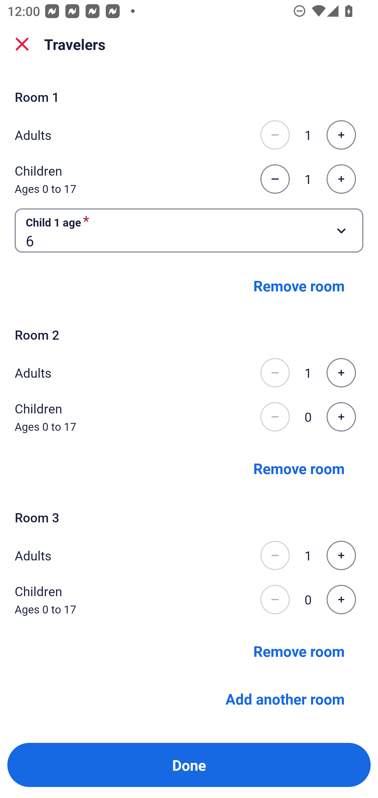  Describe the element at coordinates (341, 179) in the screenshot. I see `Increase the number of children` at that location.